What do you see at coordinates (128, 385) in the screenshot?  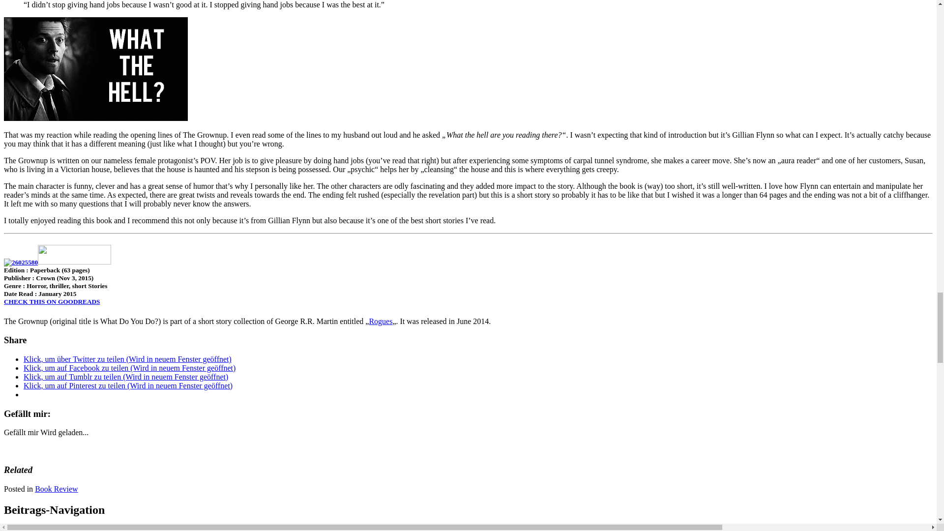 I see `Klick, um auf Pinterest zu teilen` at bounding box center [128, 385].